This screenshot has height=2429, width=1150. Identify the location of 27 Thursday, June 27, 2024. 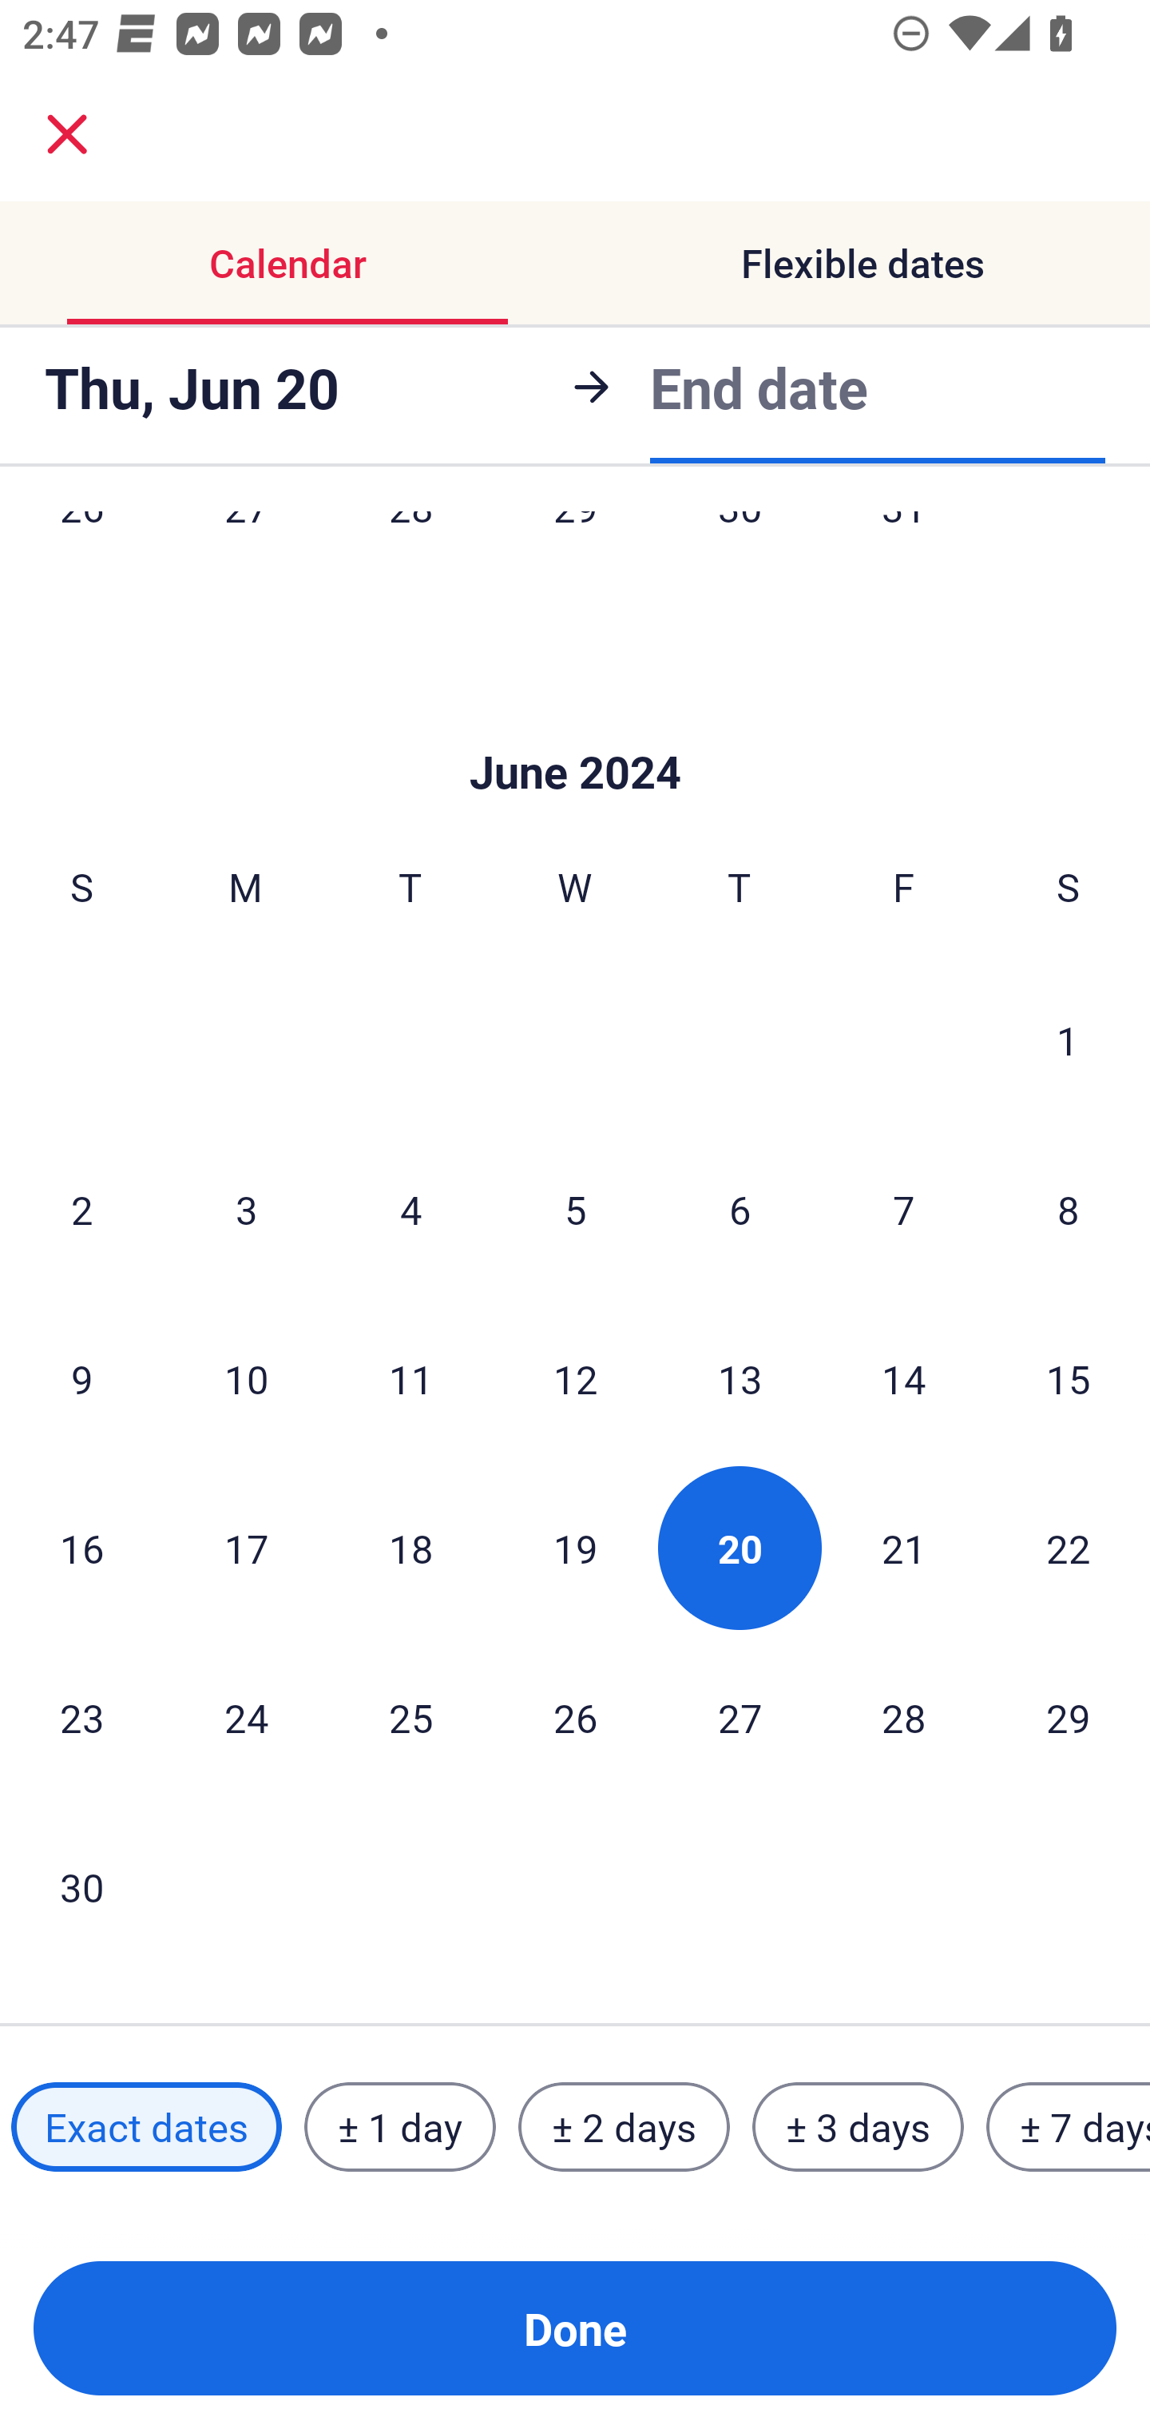
(740, 1716).